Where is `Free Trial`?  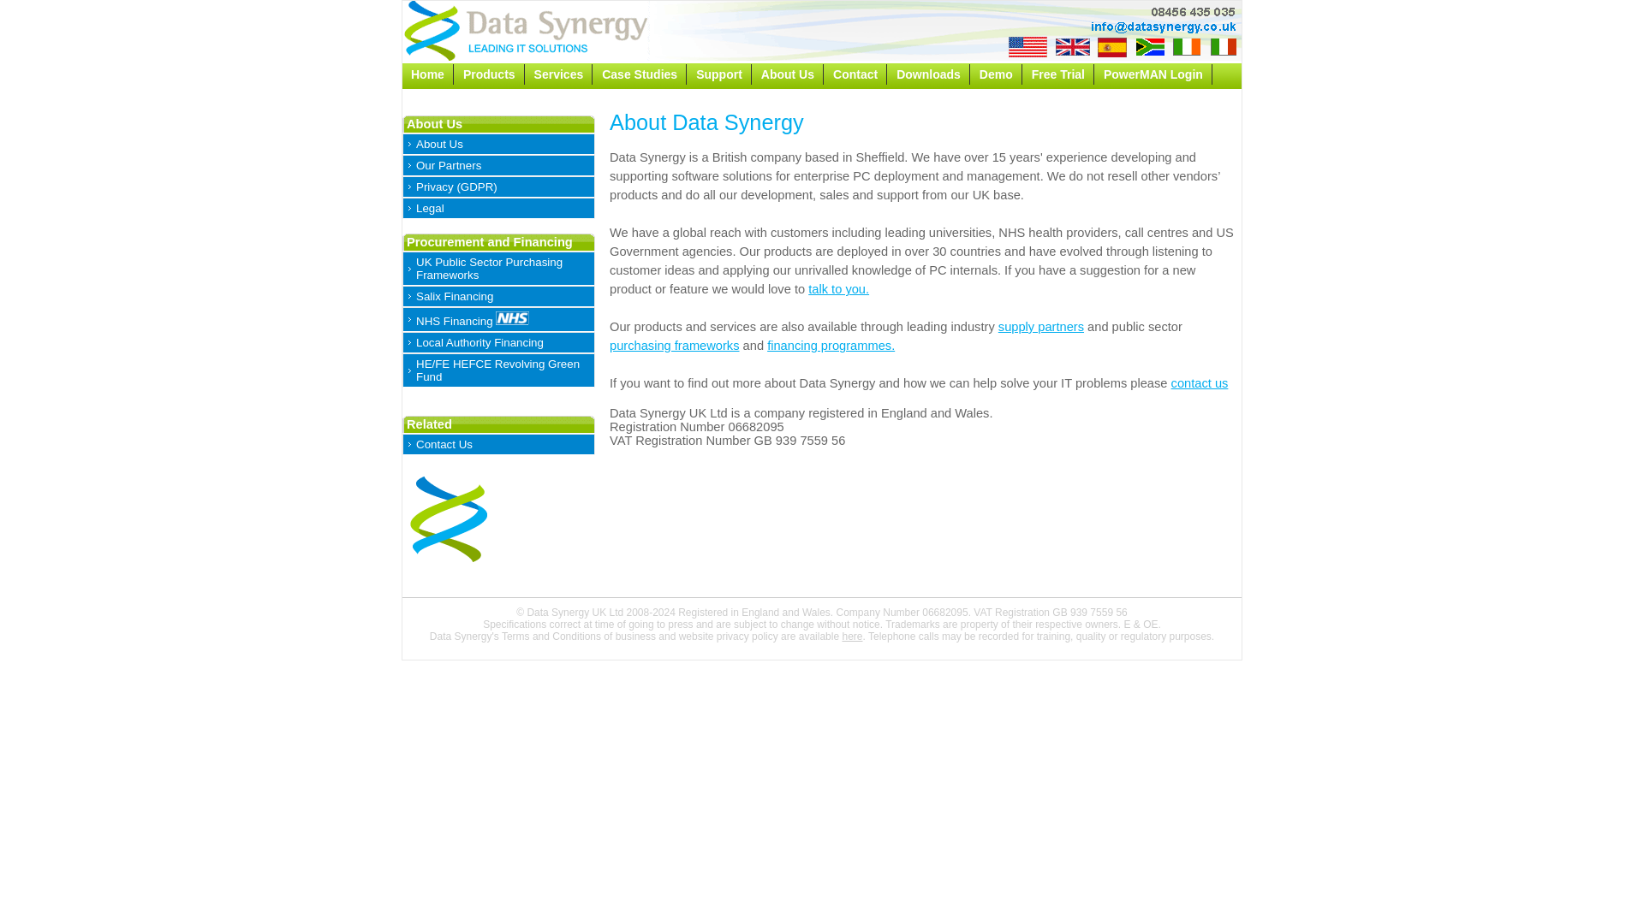
Free Trial is located at coordinates (1058, 74).